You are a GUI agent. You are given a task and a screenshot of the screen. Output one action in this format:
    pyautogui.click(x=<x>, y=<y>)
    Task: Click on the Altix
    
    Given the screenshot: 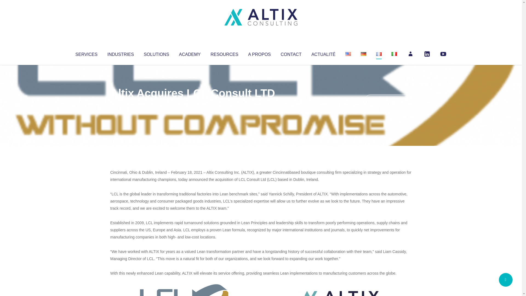 What is the action you would take?
    pyautogui.click(x=121, y=104)
    